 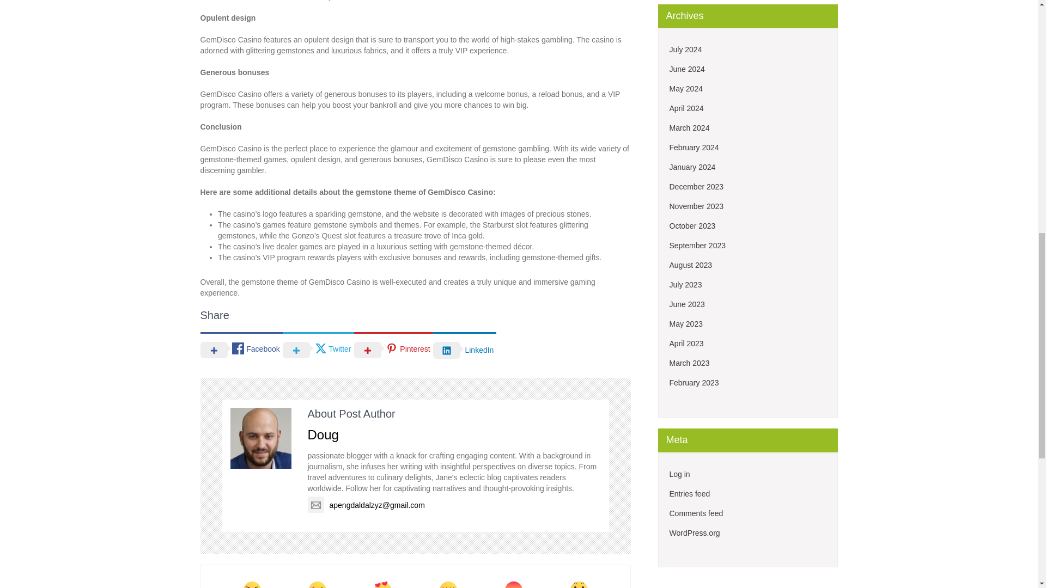 What do you see at coordinates (465, 350) in the screenshot?
I see `LinkedIn` at bounding box center [465, 350].